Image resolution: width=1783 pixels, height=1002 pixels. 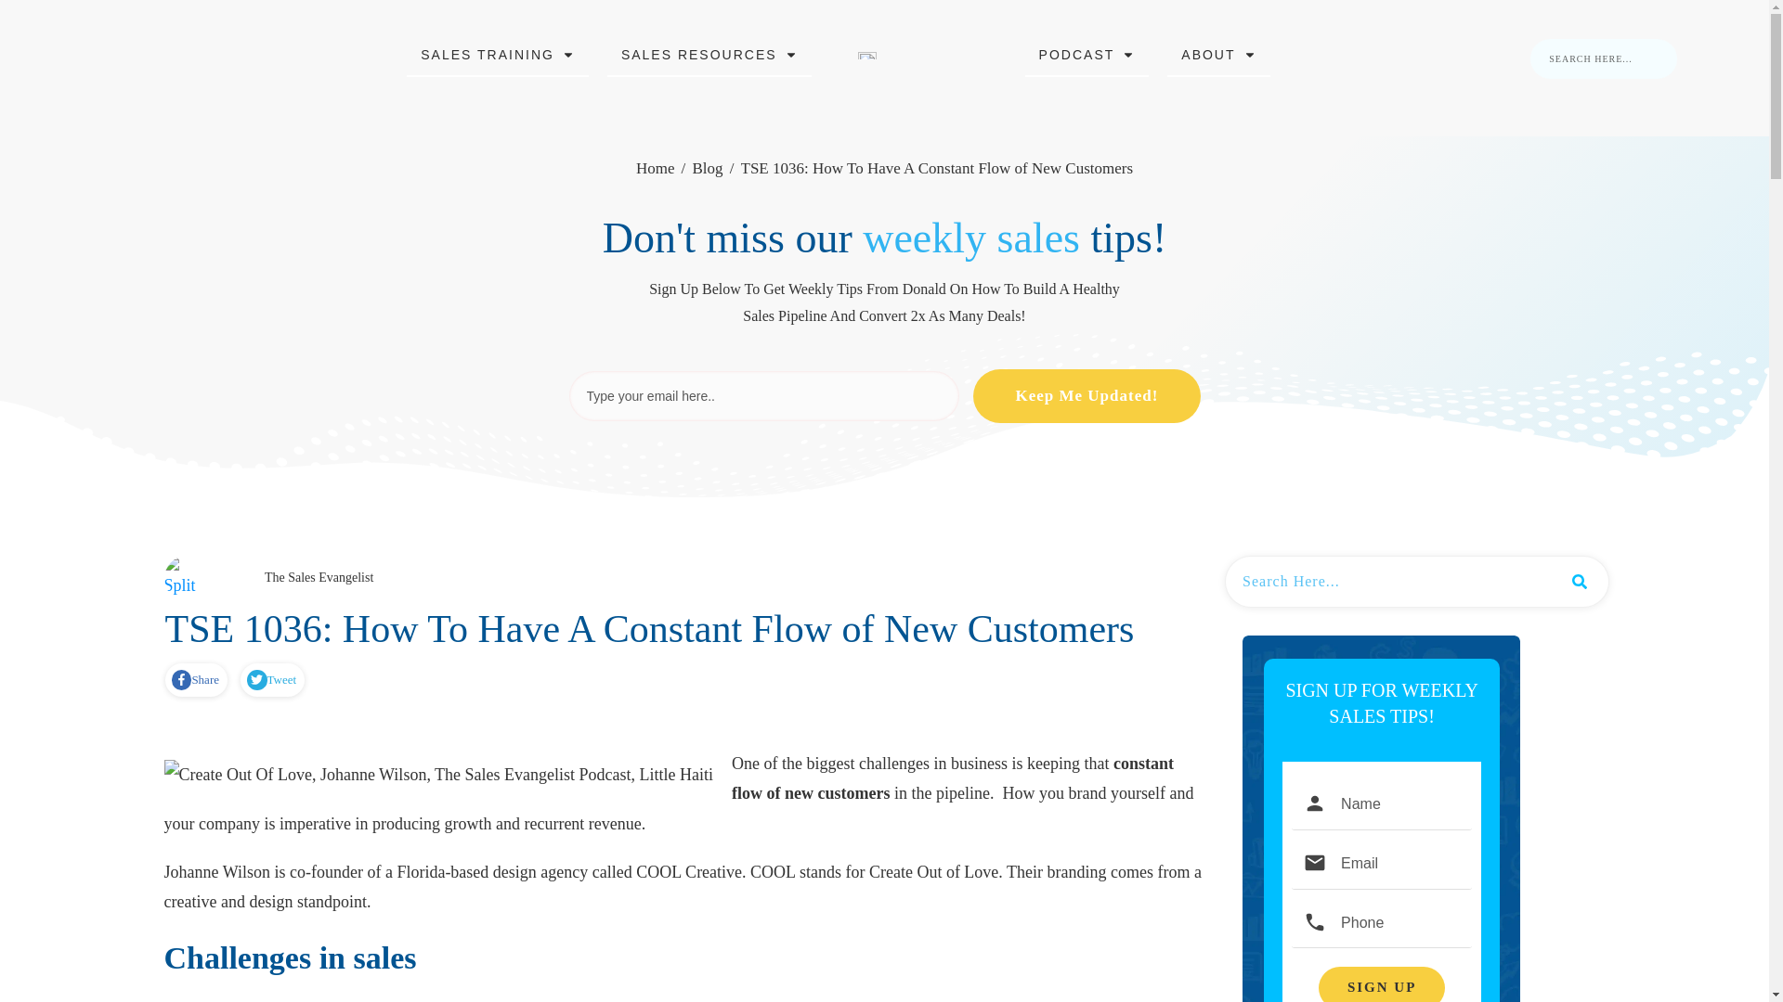 I want to click on Keep Me Updated!, so click(x=1087, y=395).